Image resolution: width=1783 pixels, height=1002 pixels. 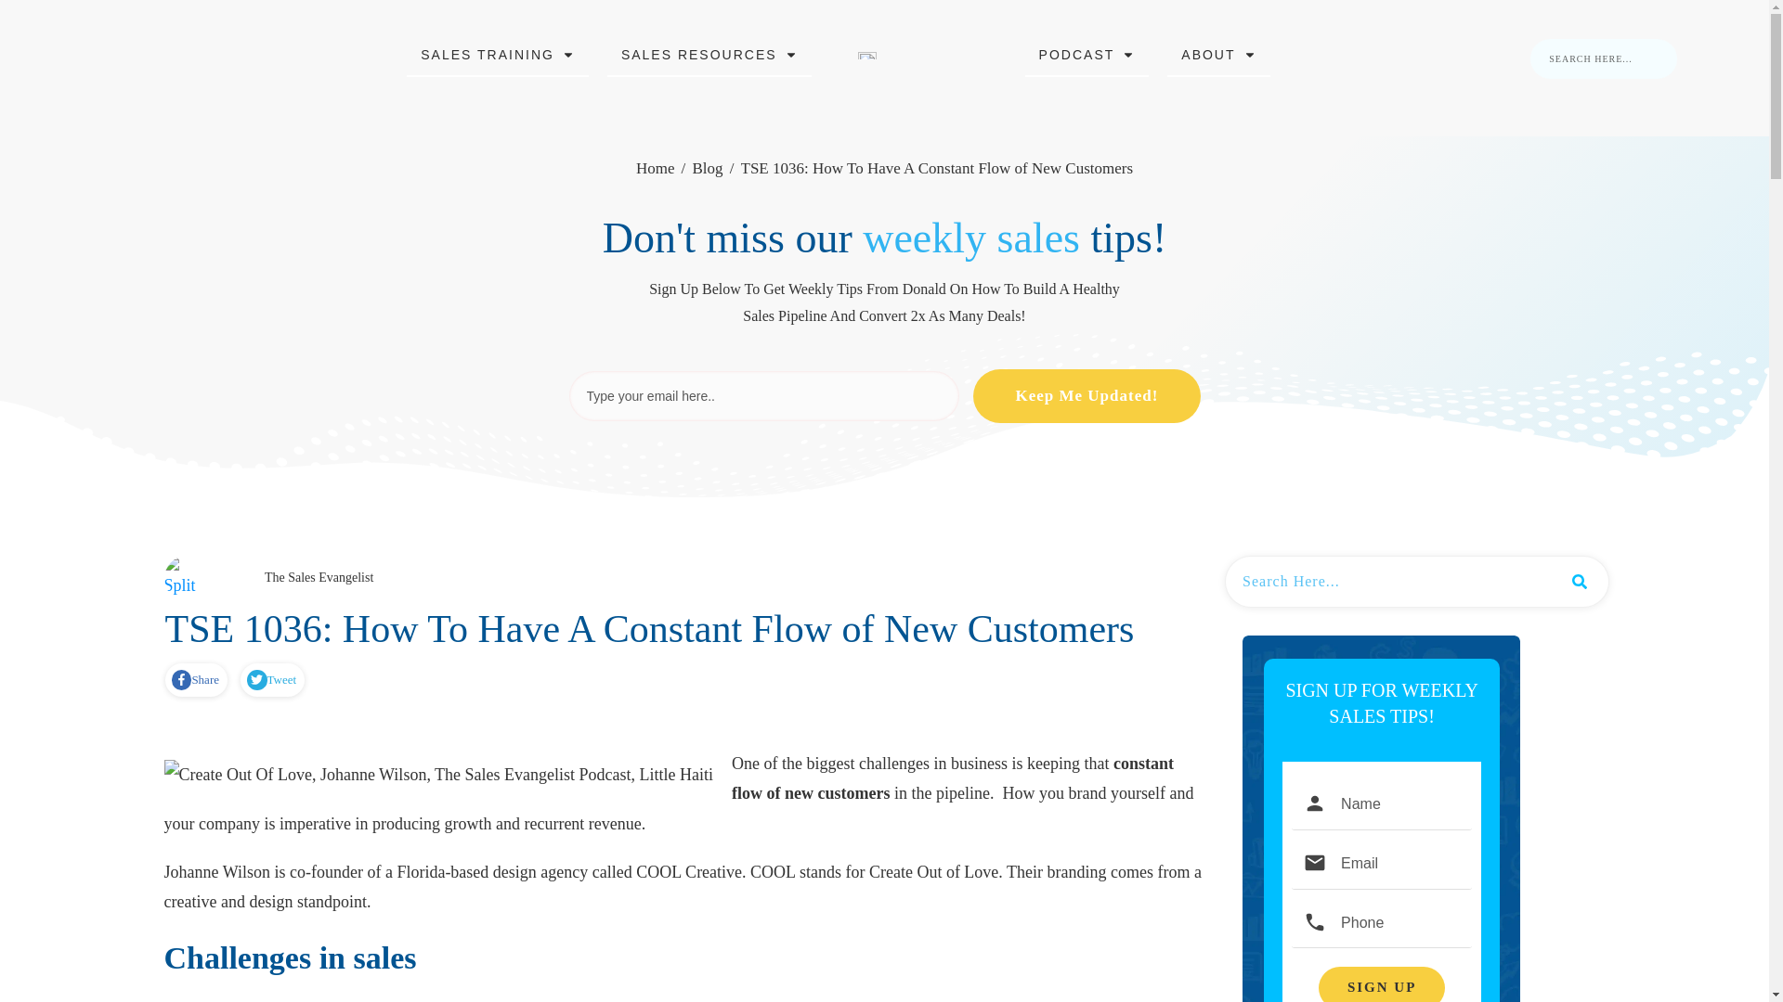 I want to click on Keep Me Updated!, so click(x=1087, y=395).